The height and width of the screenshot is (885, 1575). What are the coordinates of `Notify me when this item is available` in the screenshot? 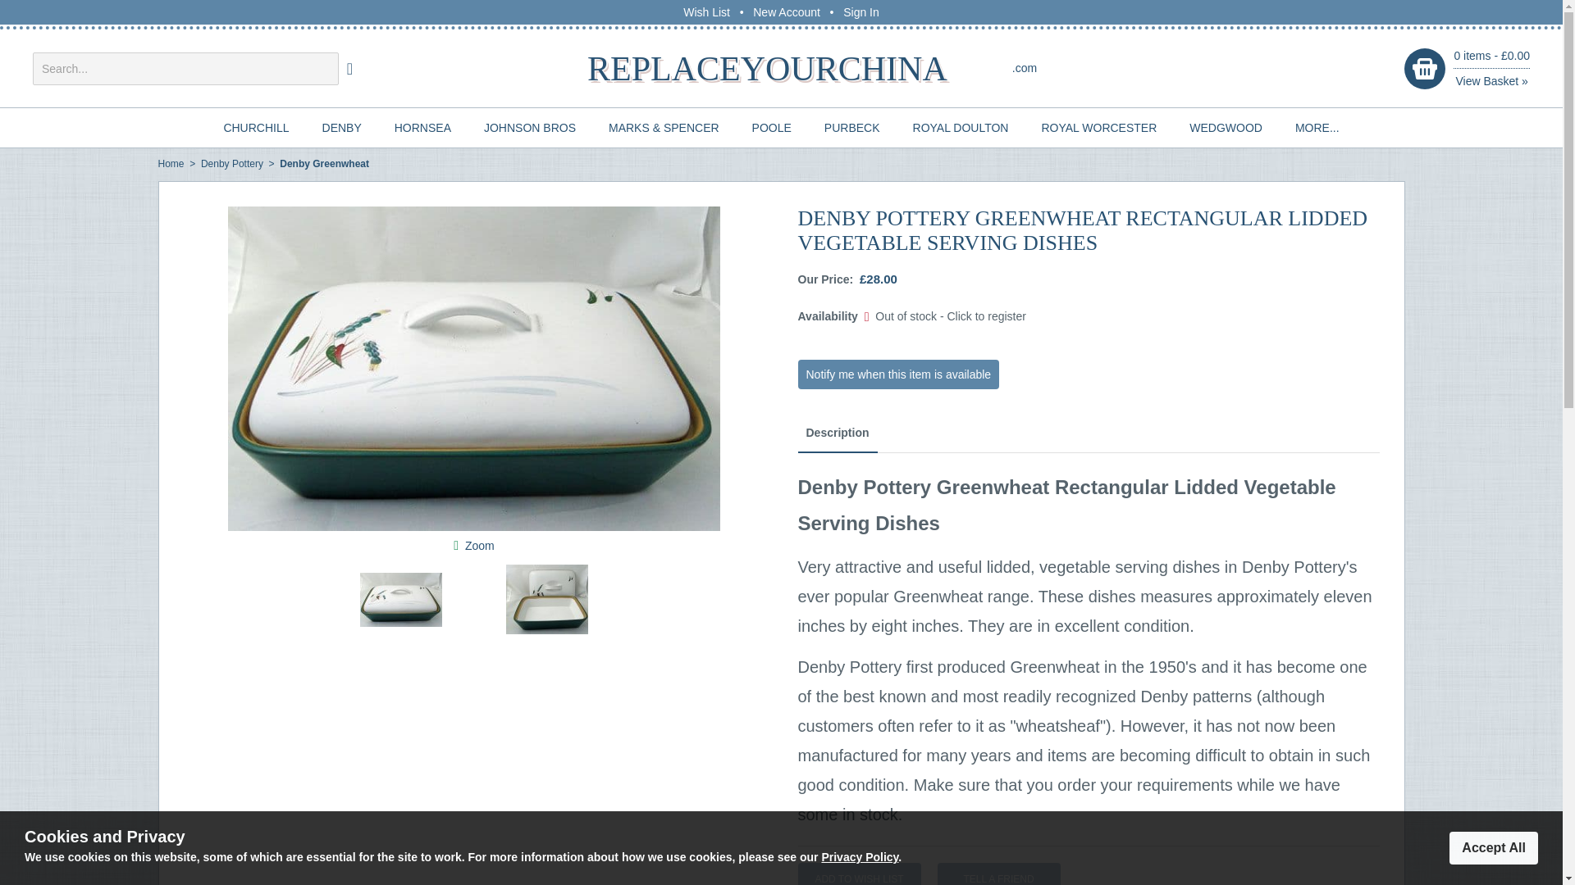 It's located at (897, 374).